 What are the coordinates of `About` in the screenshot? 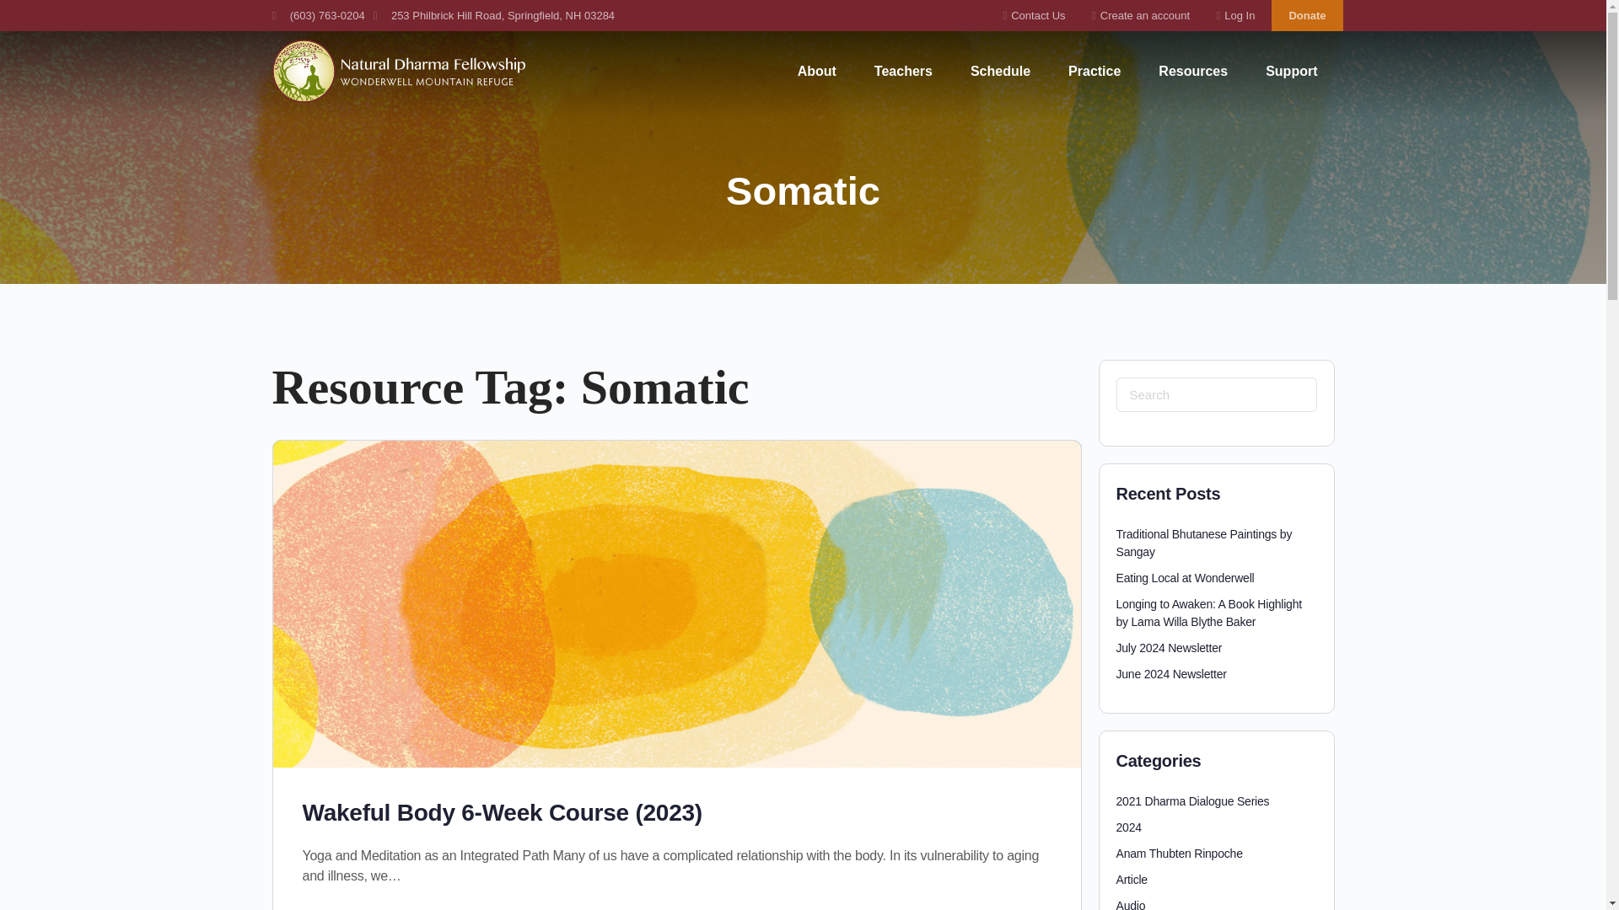 It's located at (816, 72).